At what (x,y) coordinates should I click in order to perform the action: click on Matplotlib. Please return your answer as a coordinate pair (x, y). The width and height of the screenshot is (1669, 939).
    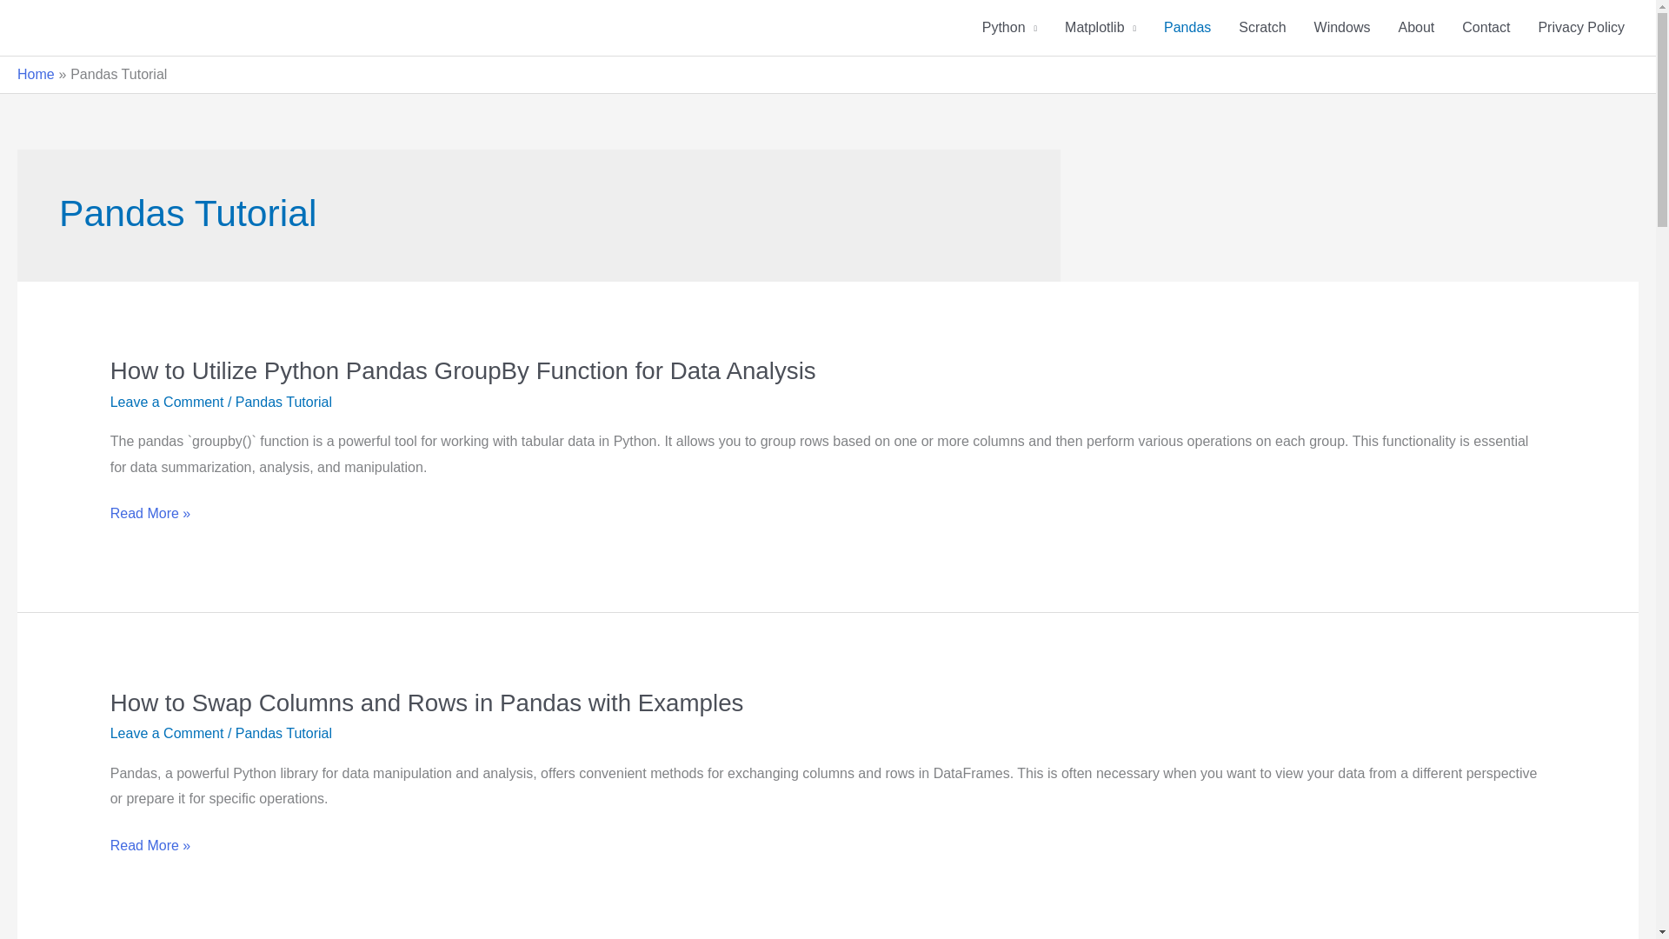
    Looking at the image, I should click on (1100, 28).